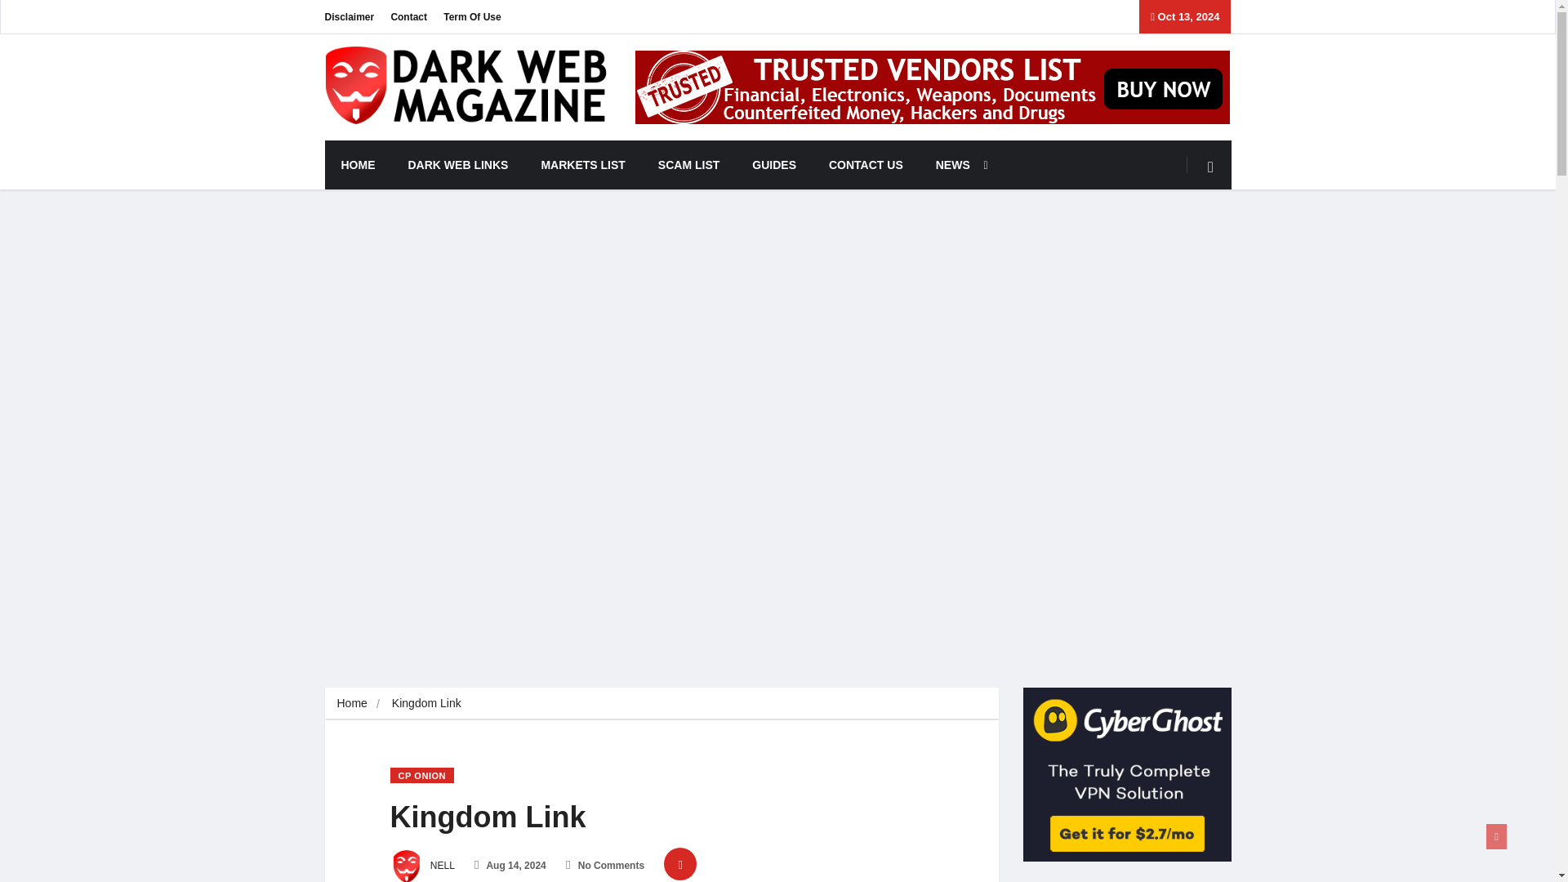 The height and width of the screenshot is (882, 1568). What do you see at coordinates (773, 165) in the screenshot?
I see `GUIDES` at bounding box center [773, 165].